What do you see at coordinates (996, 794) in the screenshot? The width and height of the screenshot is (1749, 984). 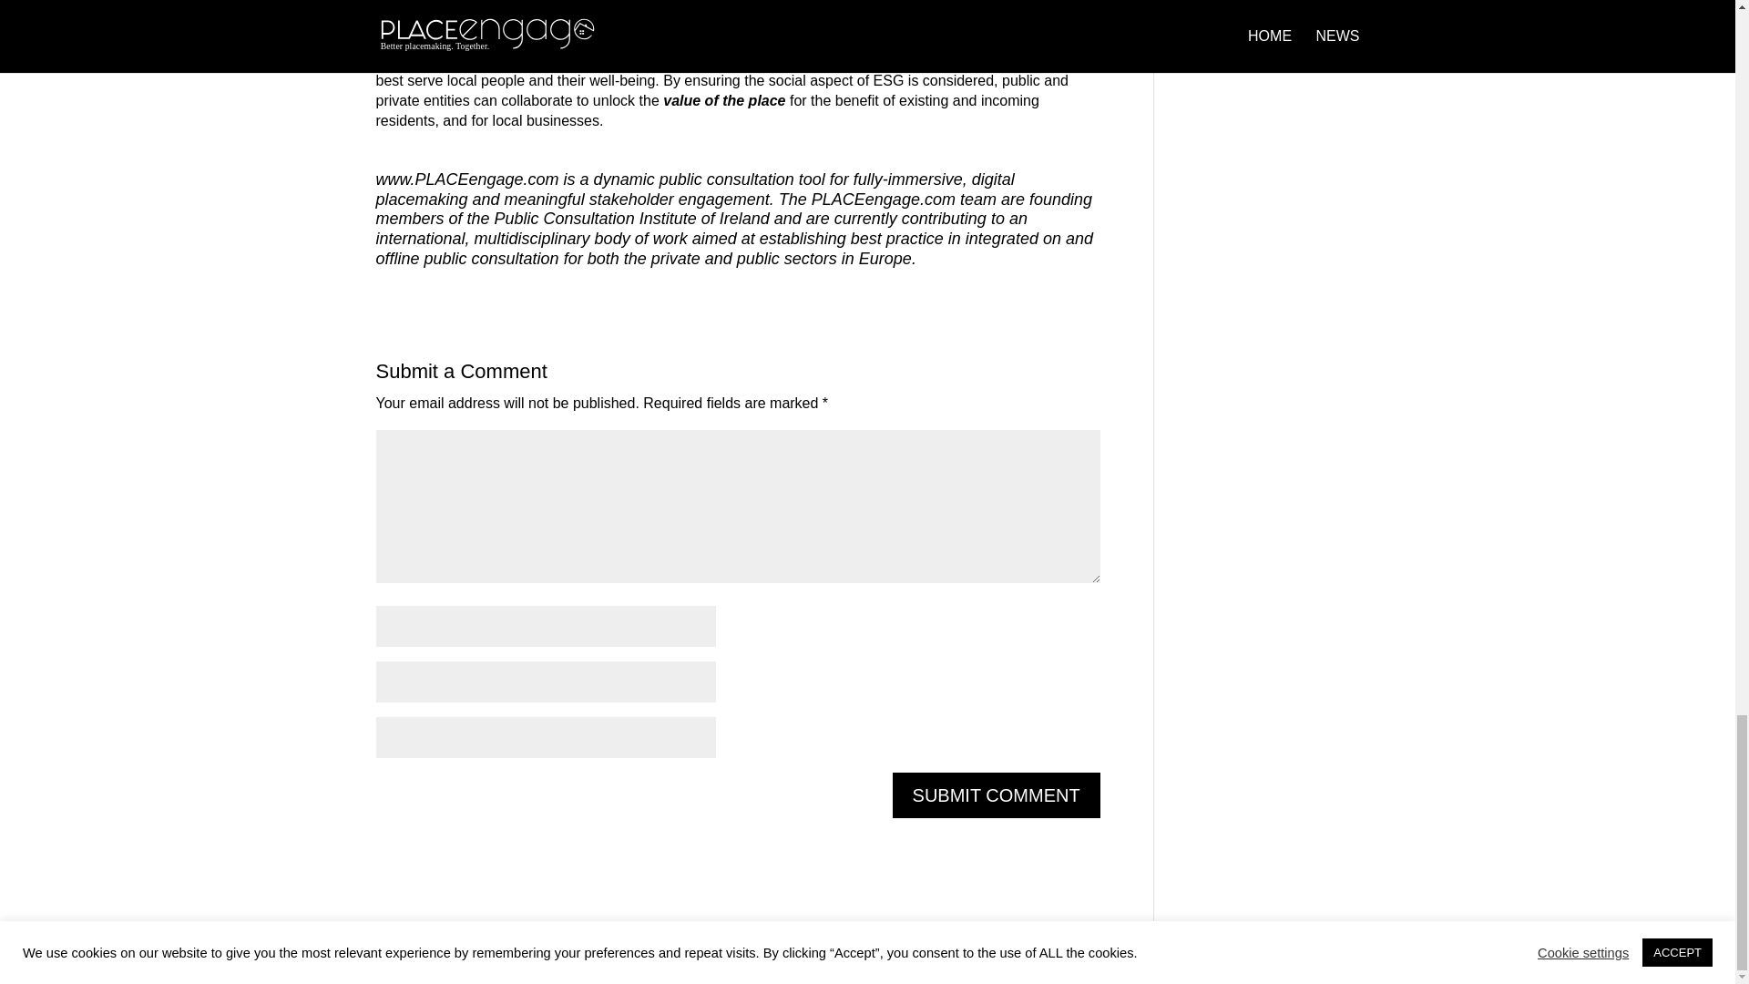 I see `Submit Comment` at bounding box center [996, 794].